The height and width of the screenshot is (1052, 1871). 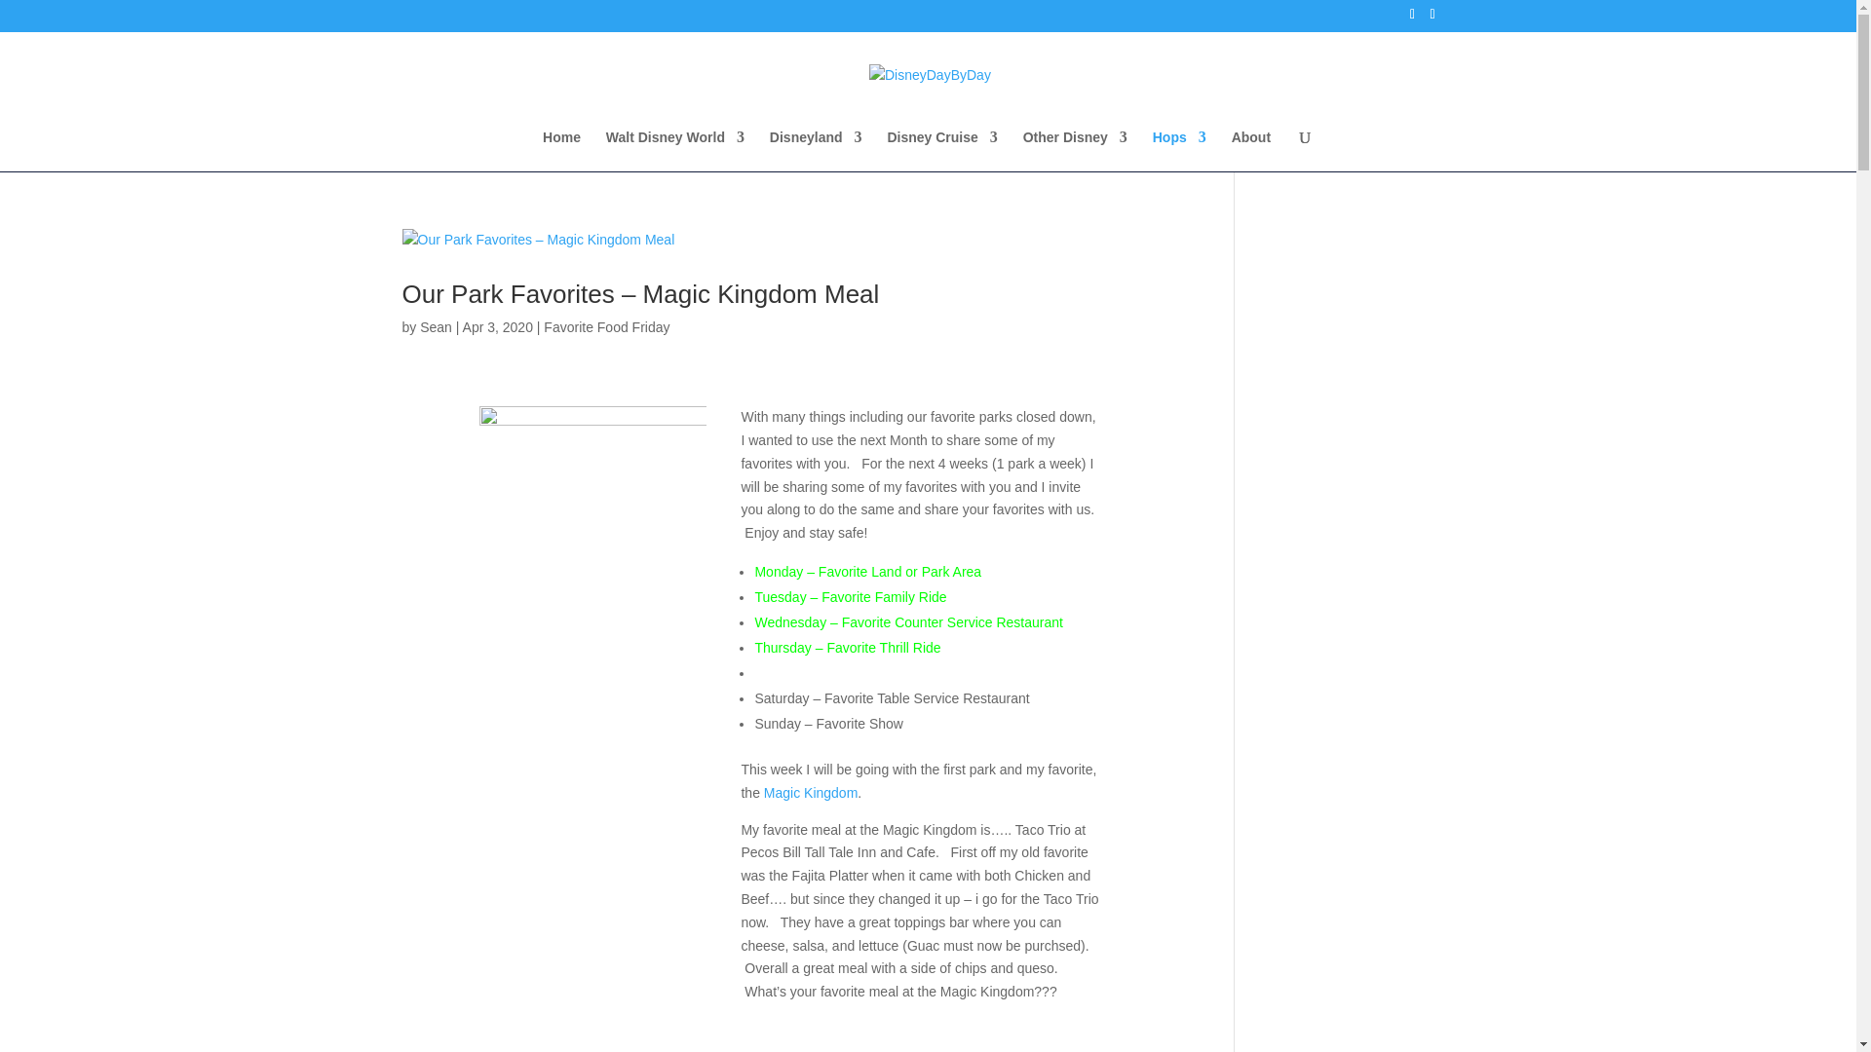 I want to click on Disneyland, so click(x=816, y=150).